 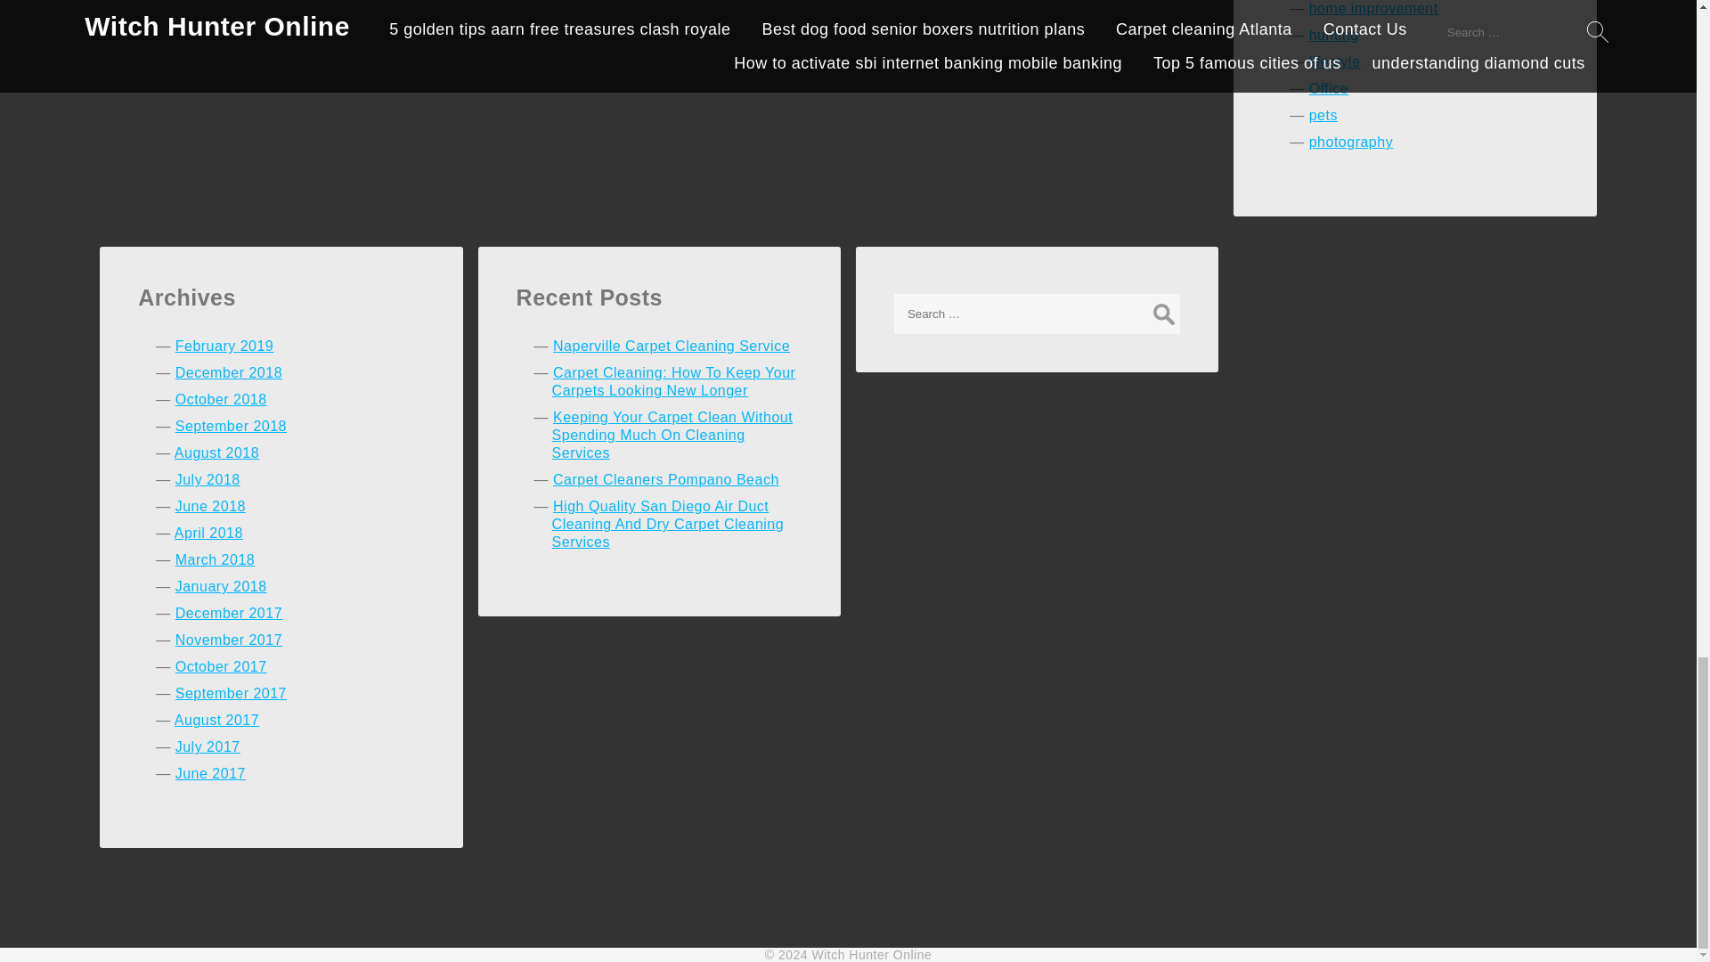 I want to click on photography, so click(x=1351, y=143).